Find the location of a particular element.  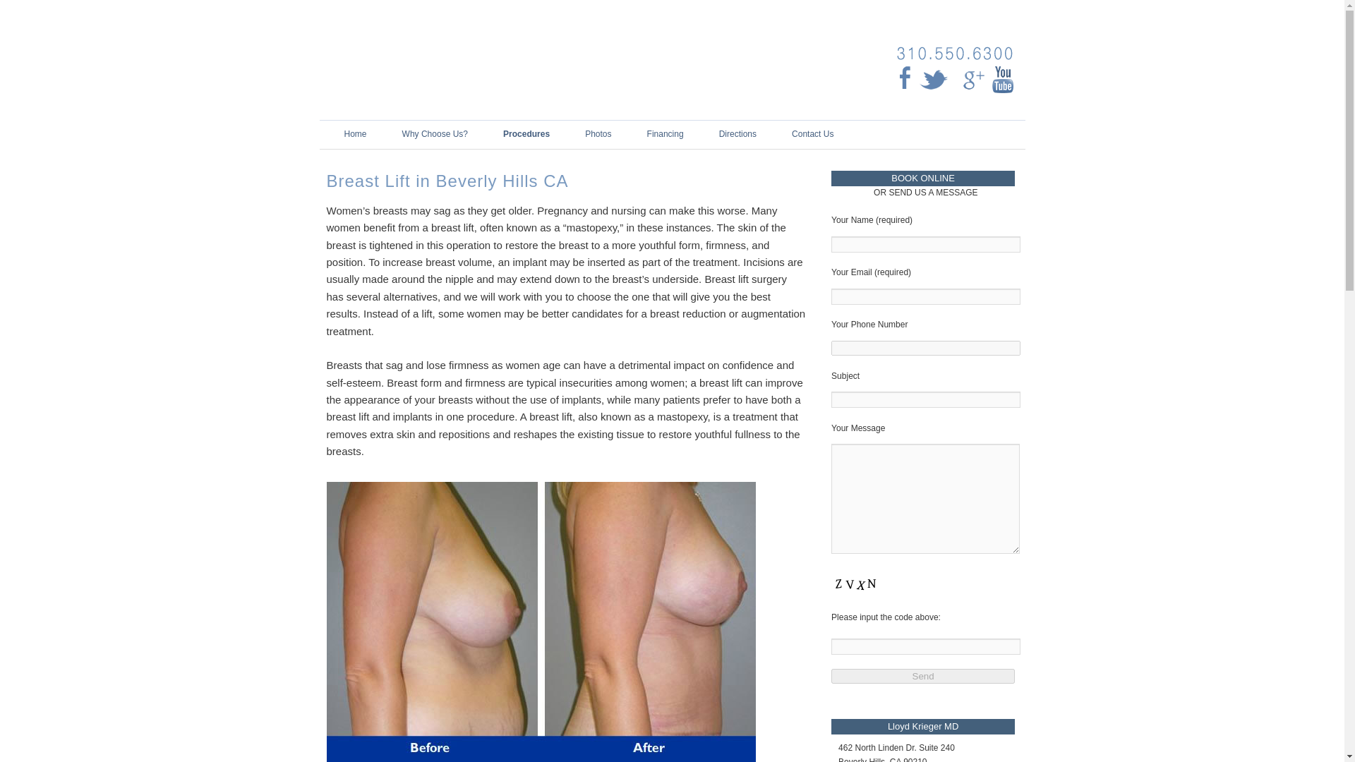

look us up on google is located at coordinates (972, 78).